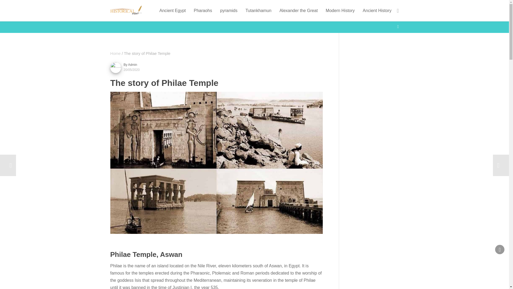 The height and width of the screenshot is (289, 513). What do you see at coordinates (132, 65) in the screenshot?
I see `Posts by Admin` at bounding box center [132, 65].